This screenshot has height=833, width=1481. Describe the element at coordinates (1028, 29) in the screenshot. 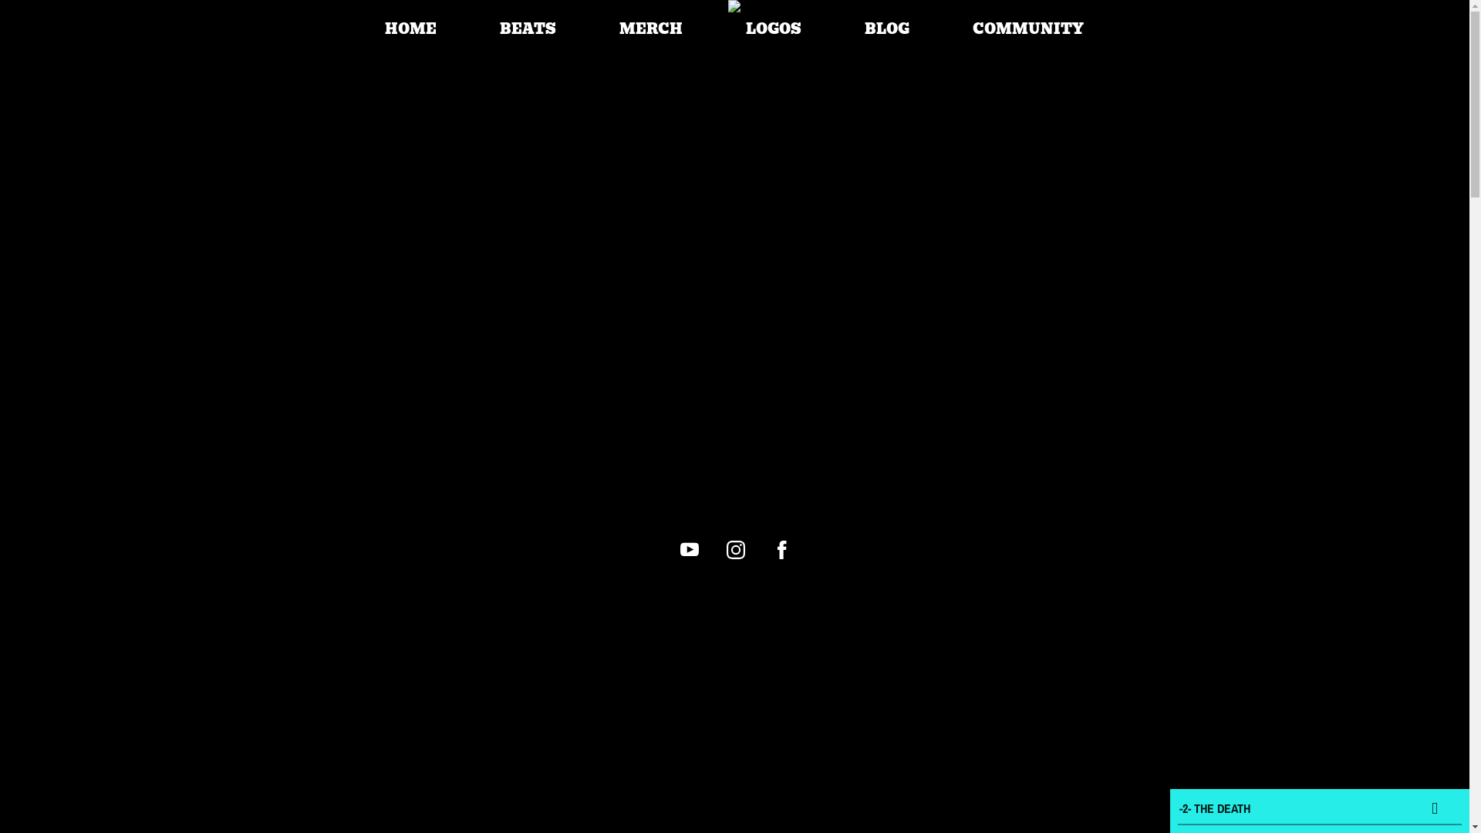

I see `COMMUNITY` at that location.